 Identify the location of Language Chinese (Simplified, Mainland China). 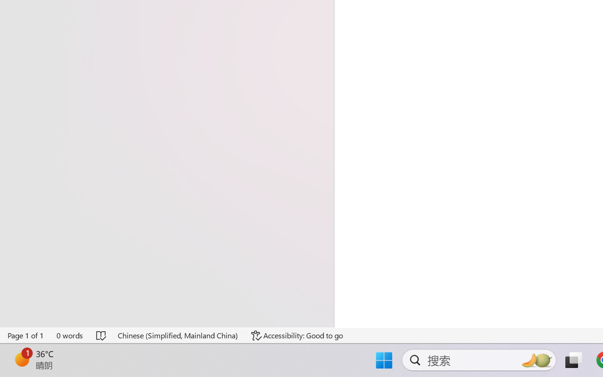
(178, 336).